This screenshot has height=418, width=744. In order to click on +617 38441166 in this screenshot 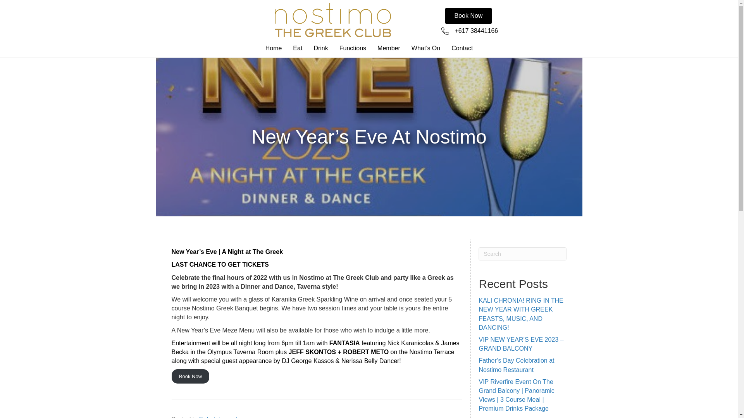, I will do `click(477, 31)`.